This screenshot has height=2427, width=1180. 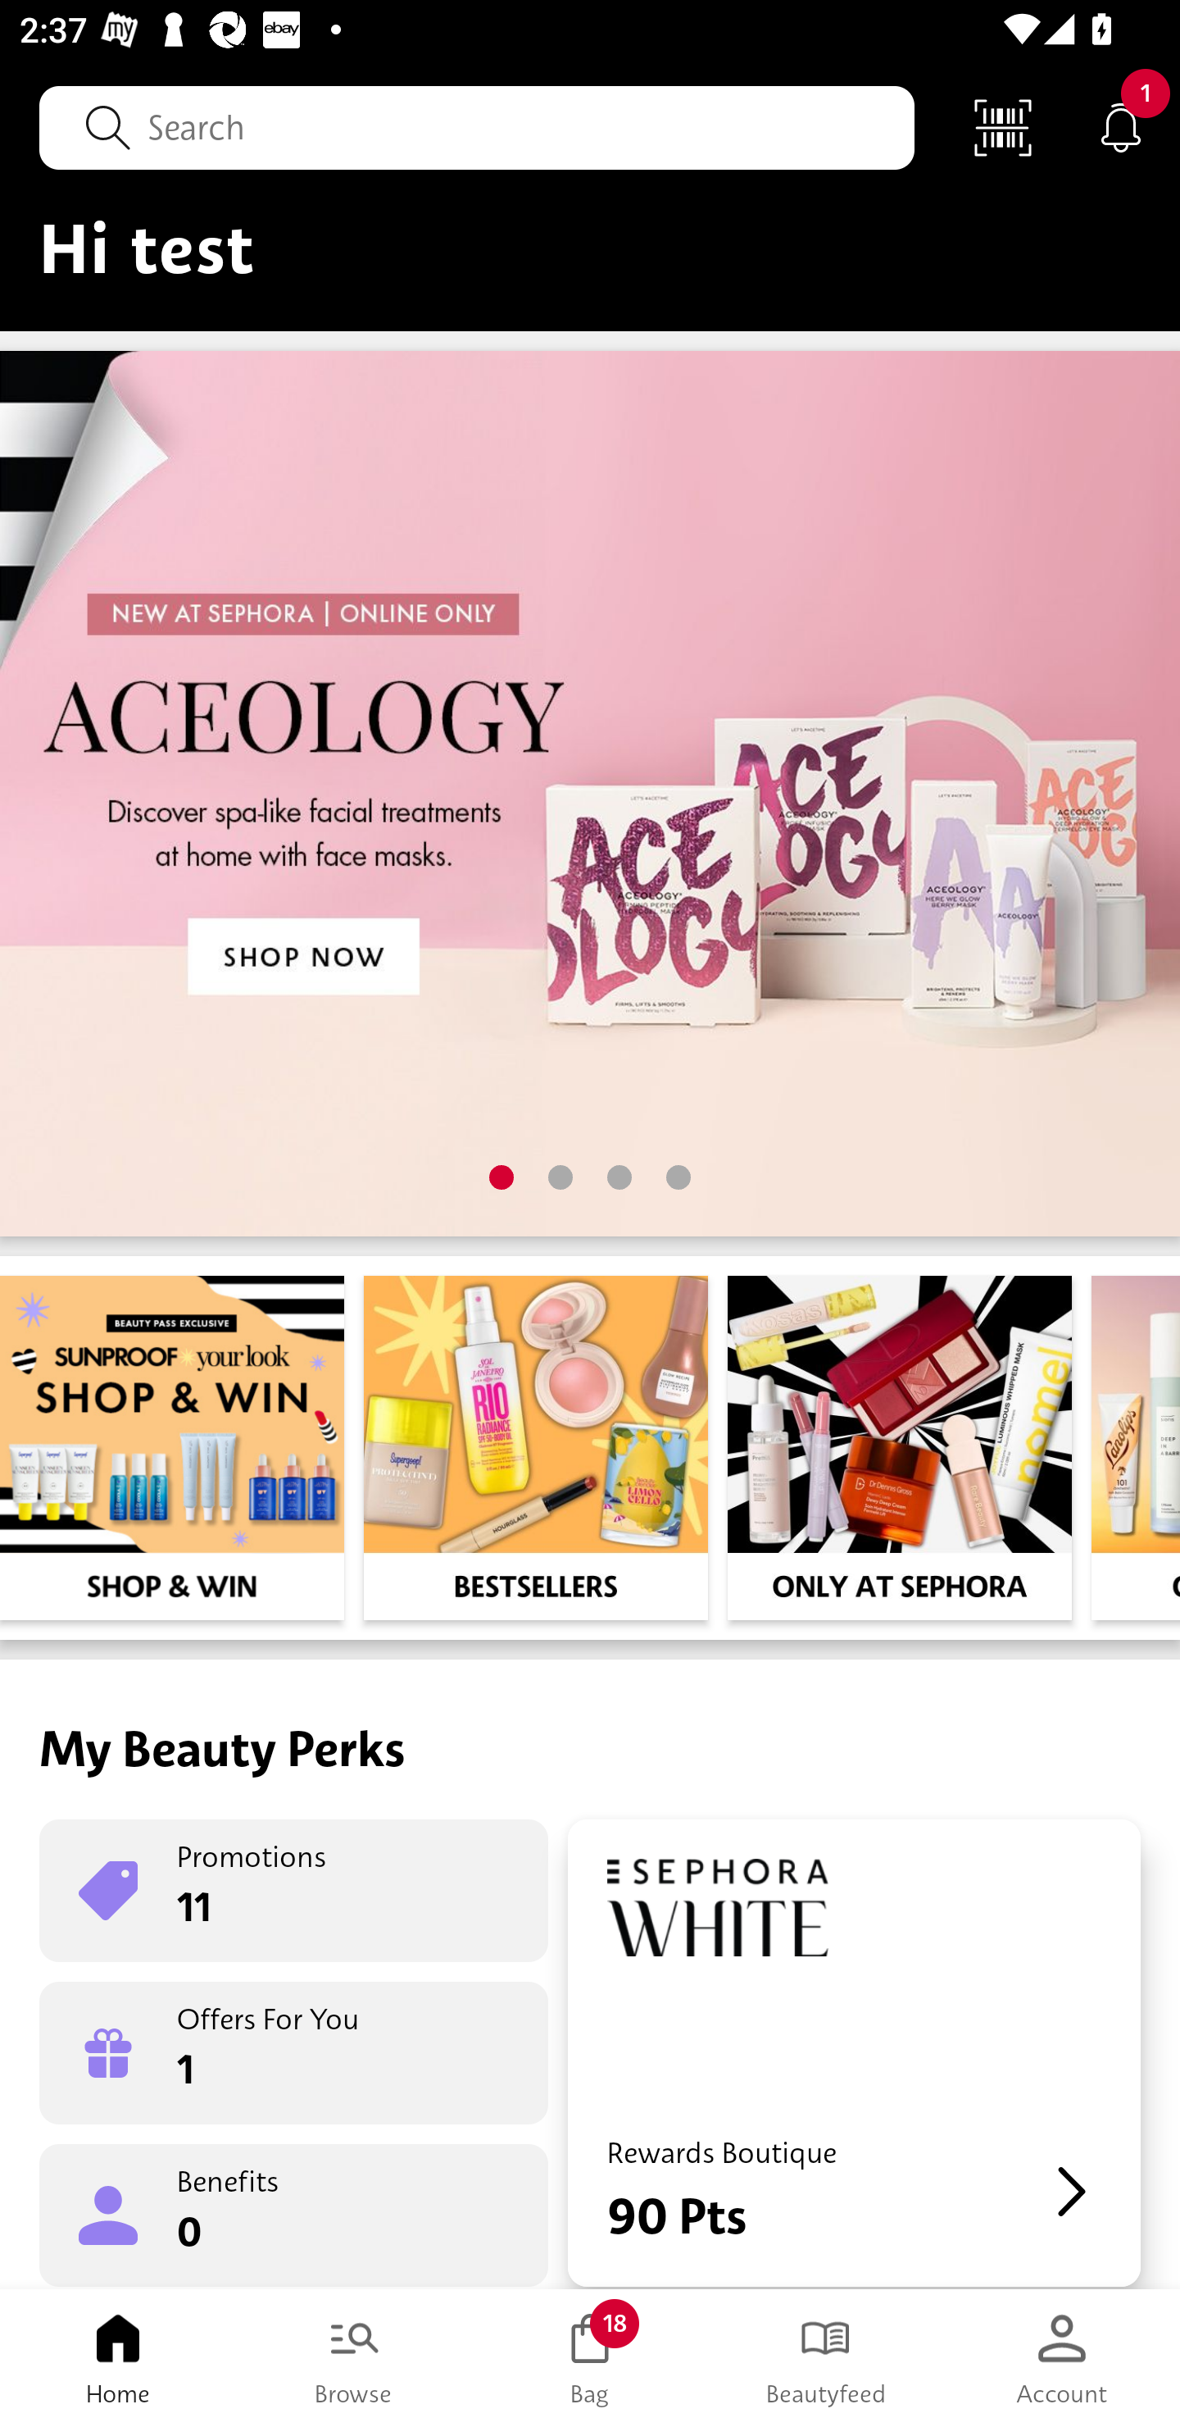 What do you see at coordinates (590, 2358) in the screenshot?
I see `Bag 18 Bag` at bounding box center [590, 2358].